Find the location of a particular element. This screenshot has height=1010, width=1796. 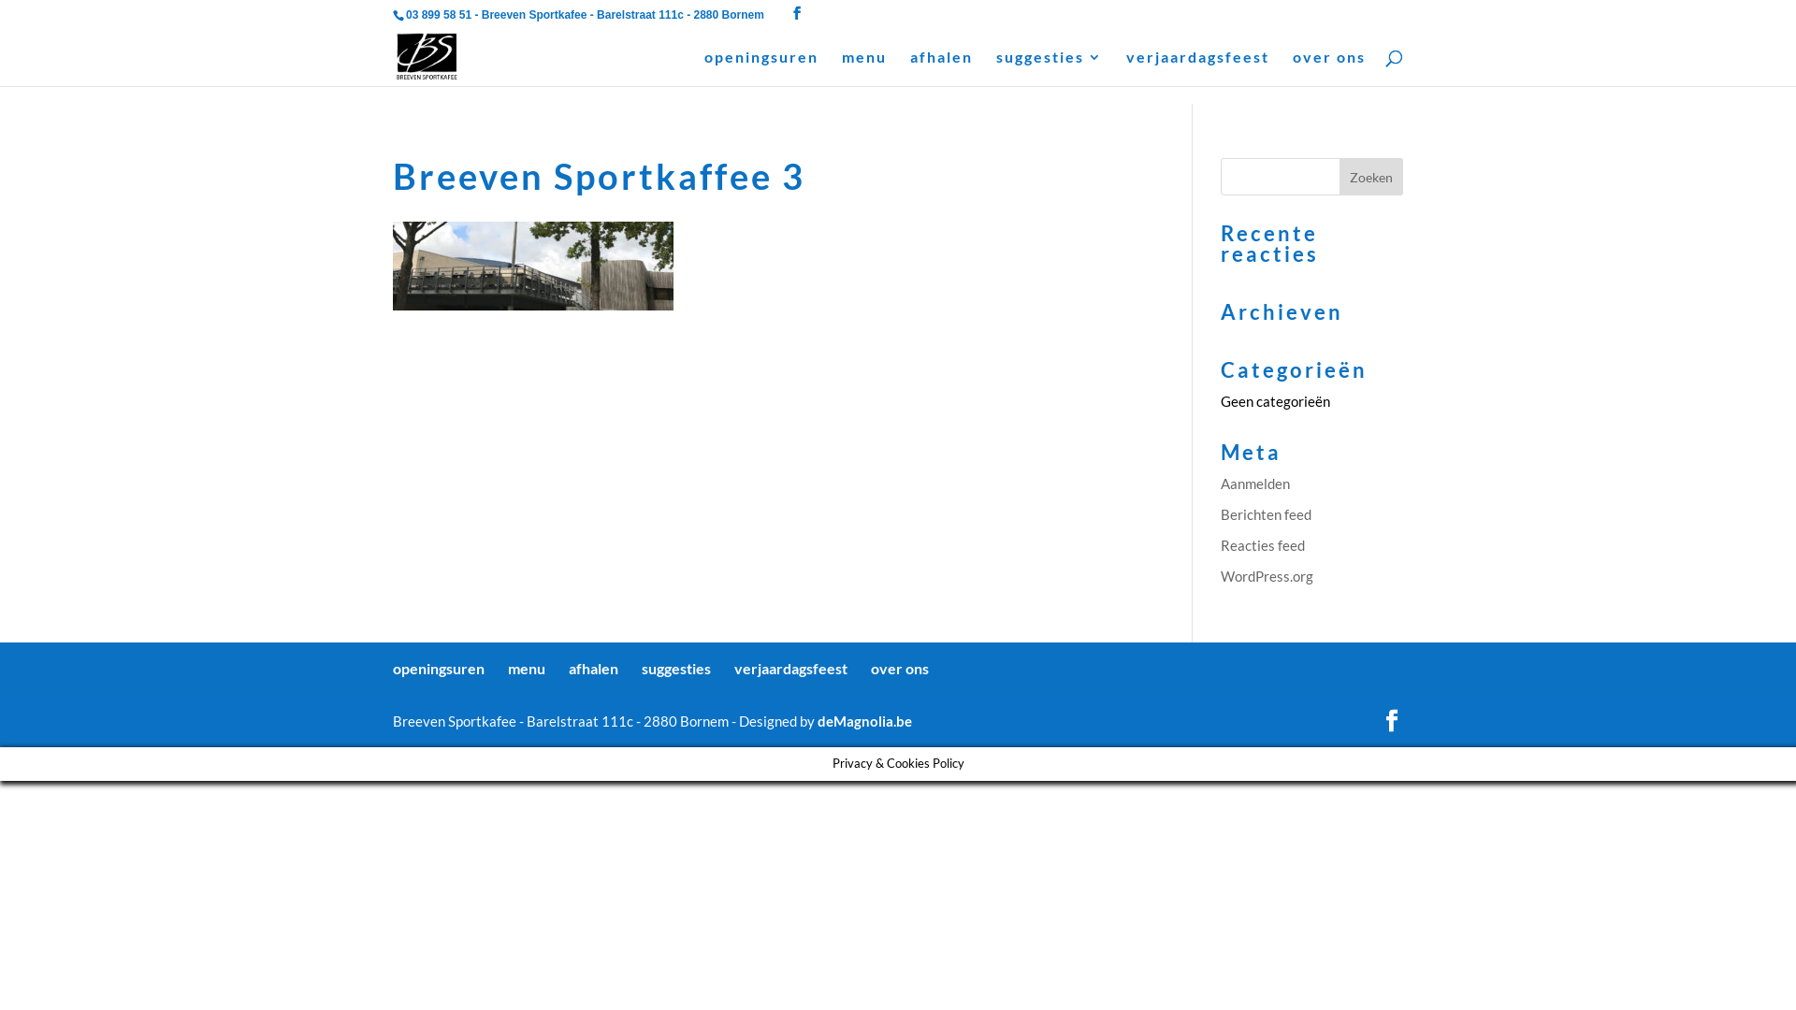

Reacties feed is located at coordinates (1263, 545).